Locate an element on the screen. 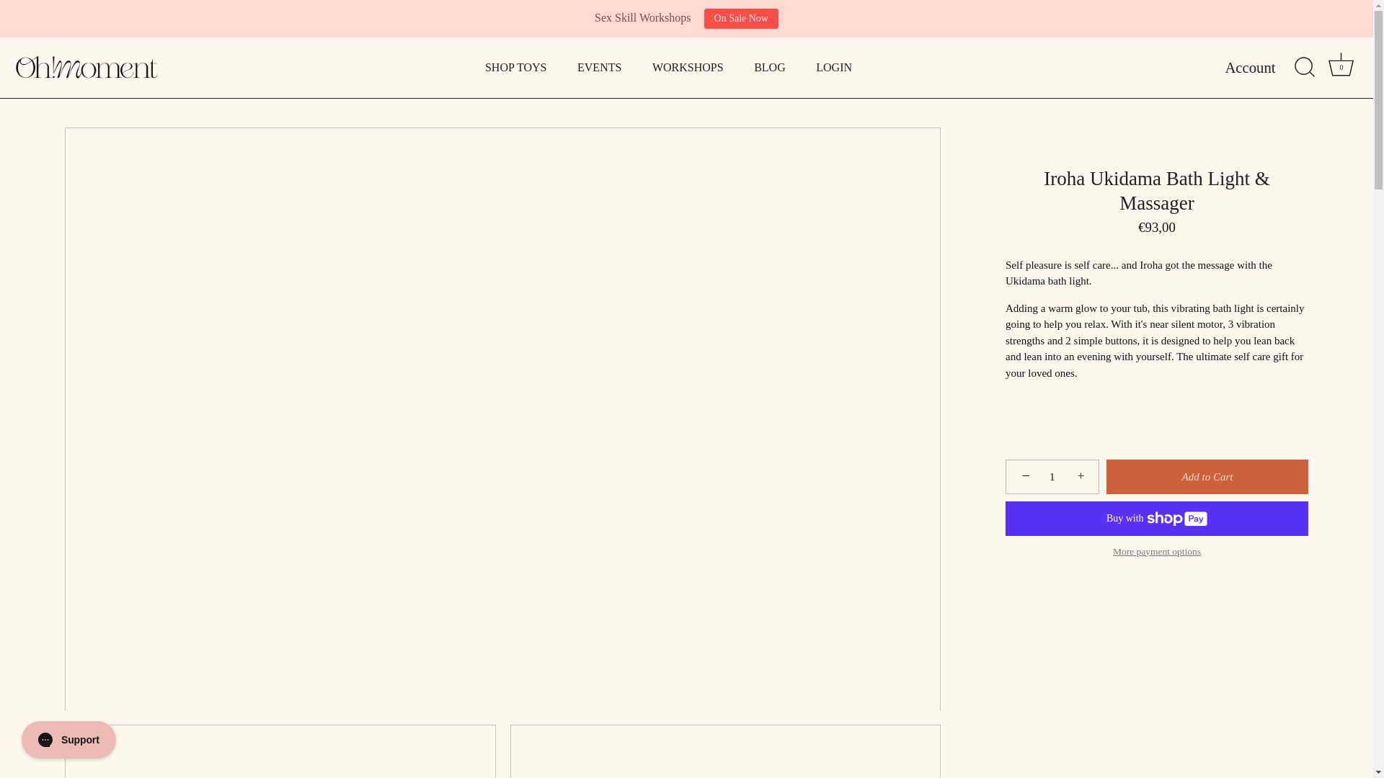  More payment options is located at coordinates (834, 68).